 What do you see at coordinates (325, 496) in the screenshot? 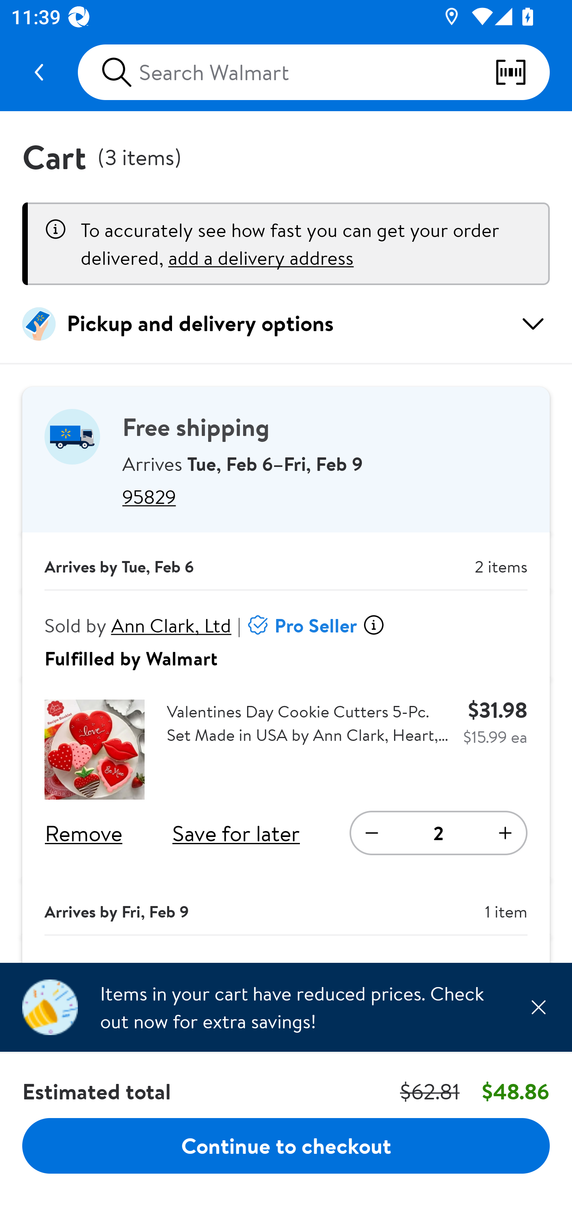
I see `95829` at bounding box center [325, 496].